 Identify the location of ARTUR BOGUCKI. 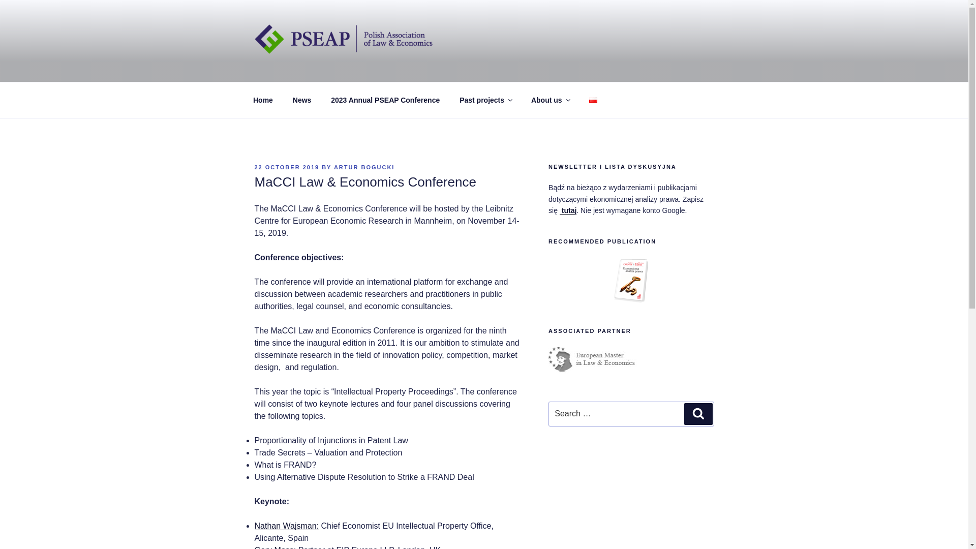
(364, 167).